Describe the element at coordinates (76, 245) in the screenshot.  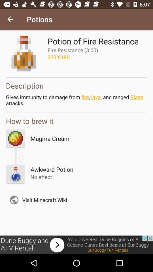
I see `click the dune buggy advertisement` at that location.